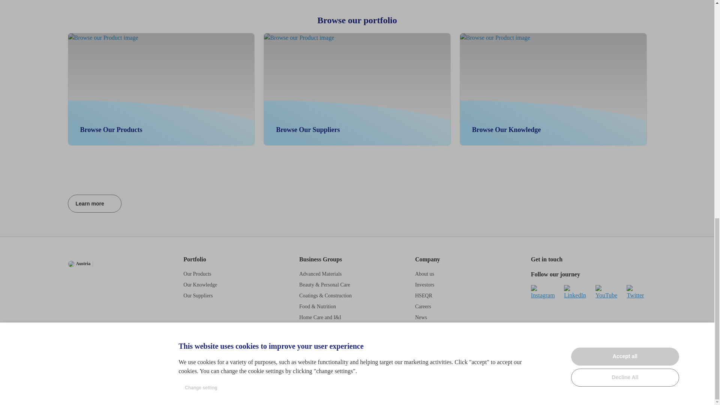 Image resolution: width=720 pixels, height=405 pixels. What do you see at coordinates (280, 117) in the screenshot?
I see `Browse our Product` at bounding box center [280, 117].